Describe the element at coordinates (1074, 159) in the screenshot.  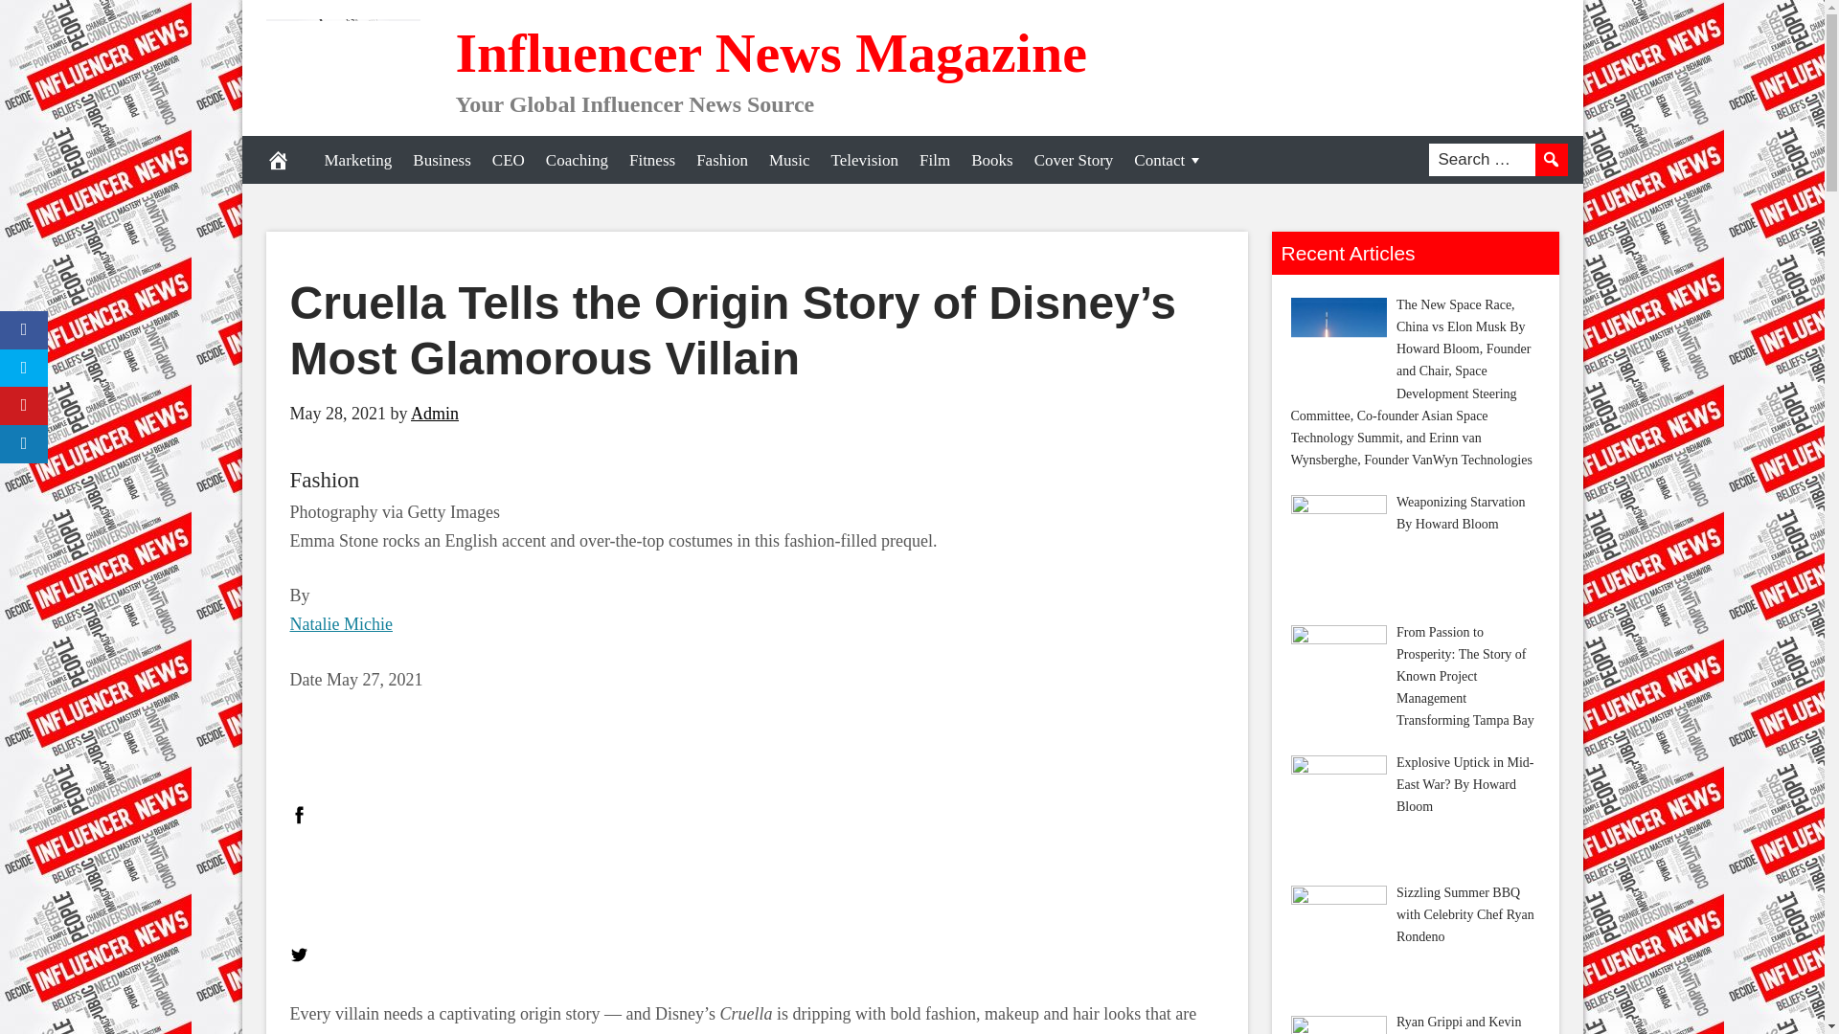
I see `Cover Story` at that location.